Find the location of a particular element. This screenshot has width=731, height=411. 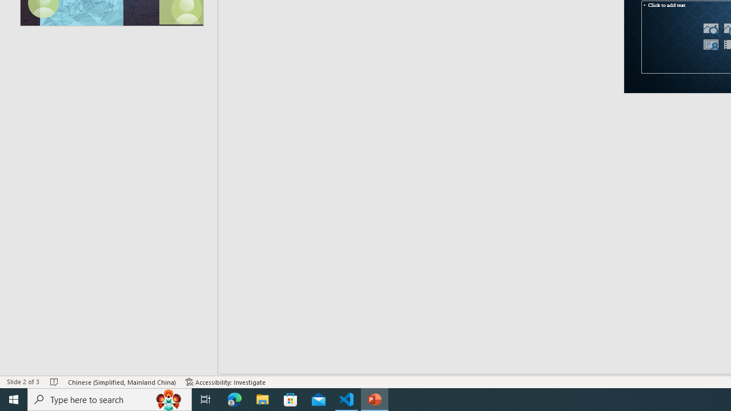

Stock Images is located at coordinates (710, 29).